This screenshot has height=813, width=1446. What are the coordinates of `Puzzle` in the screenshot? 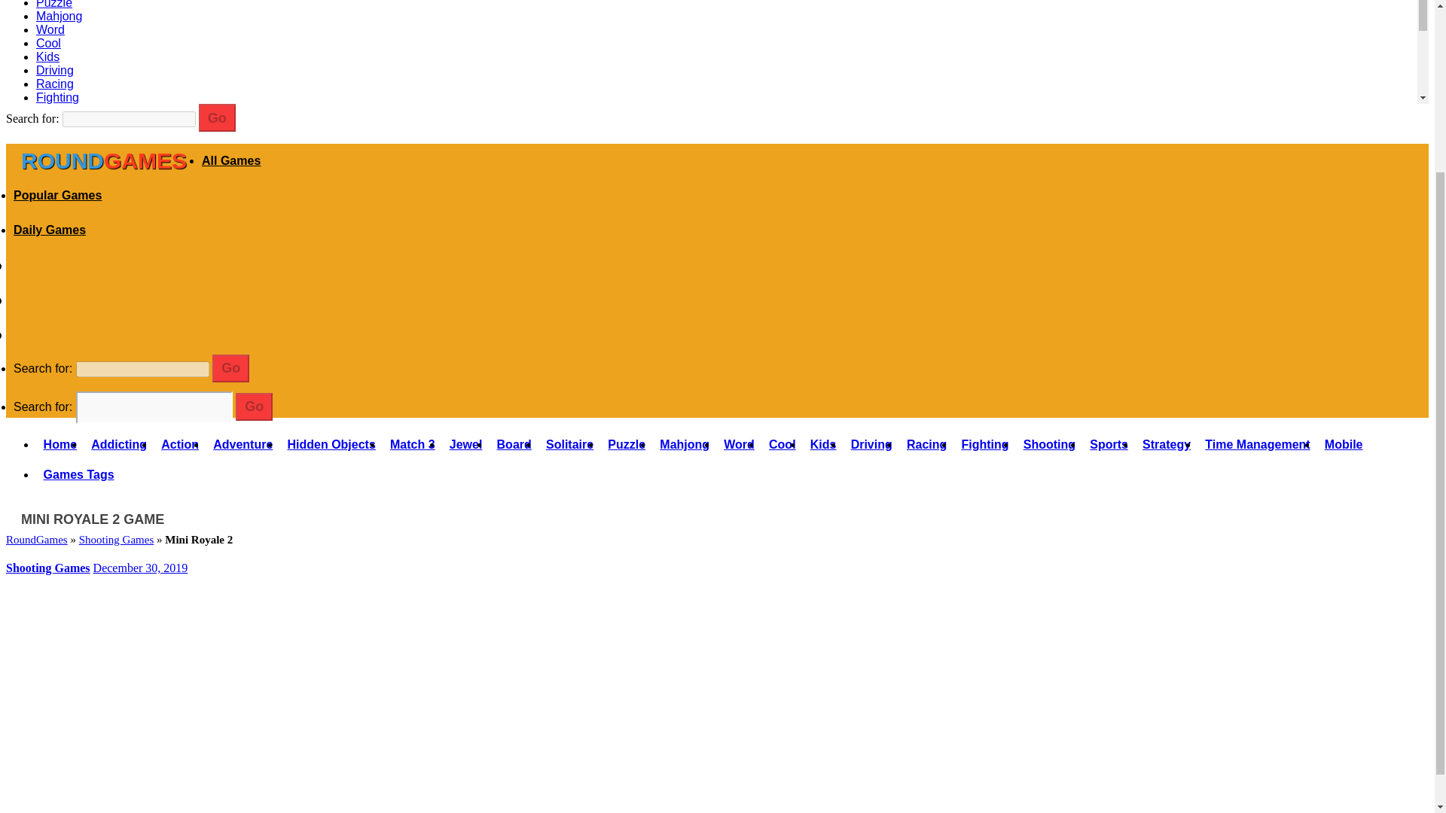 It's located at (54, 5).